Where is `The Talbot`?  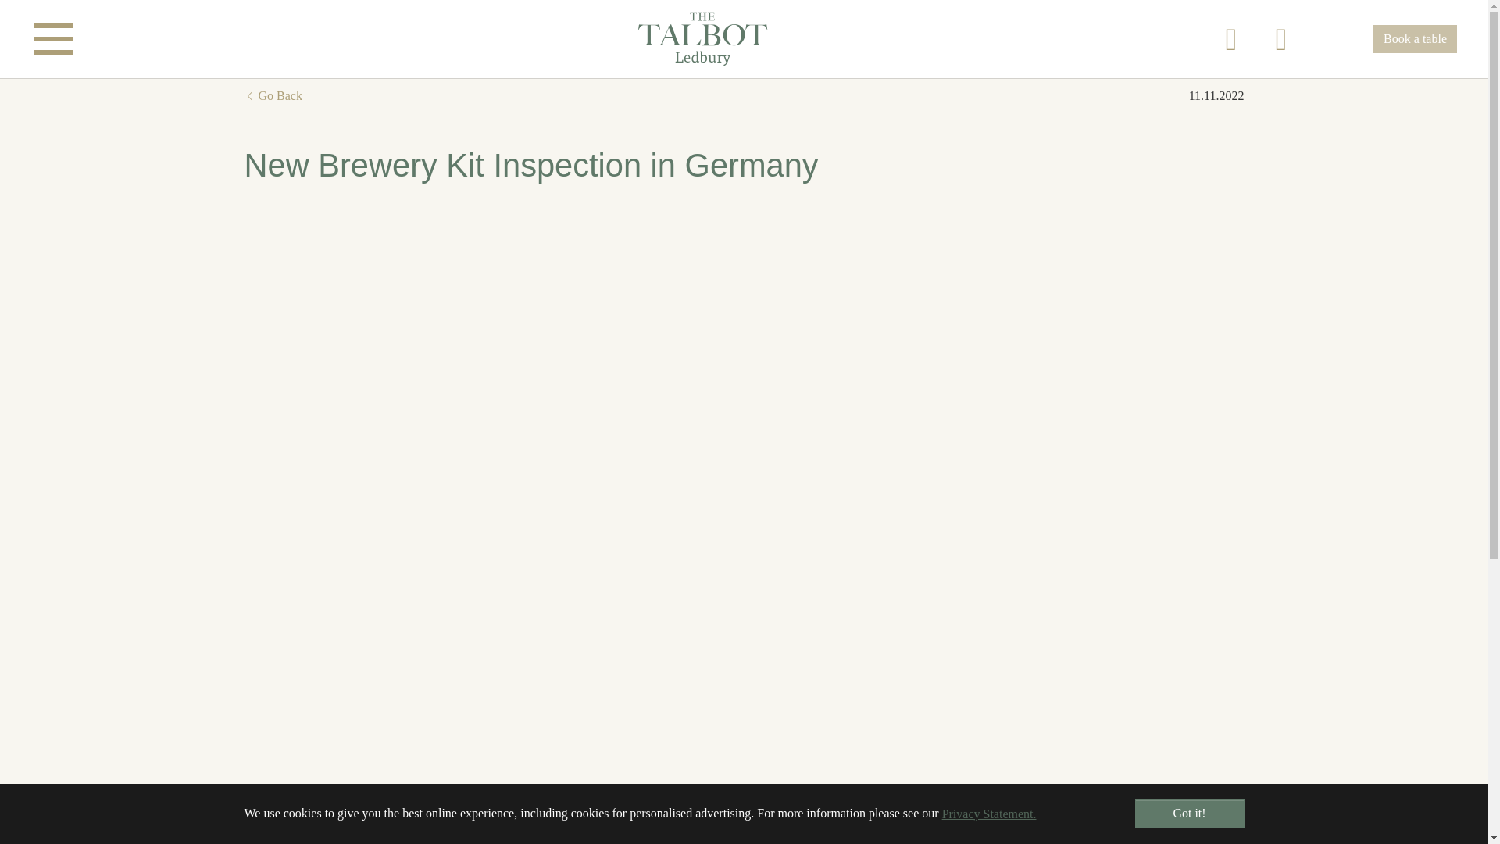 The Talbot is located at coordinates (744, 39).